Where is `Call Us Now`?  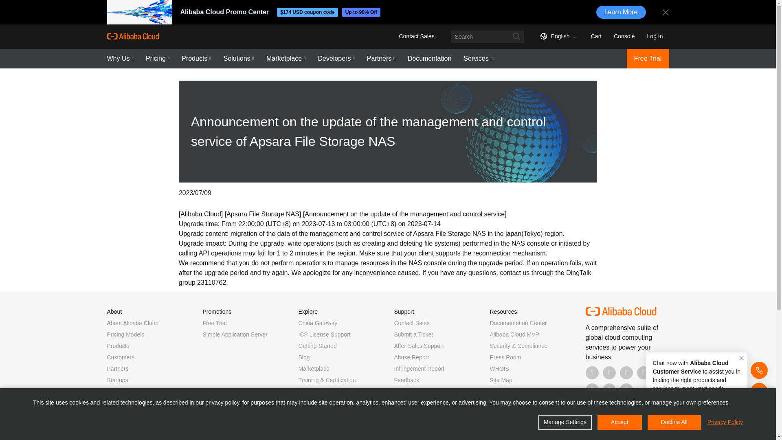
Call Us Now is located at coordinates (626, 389).